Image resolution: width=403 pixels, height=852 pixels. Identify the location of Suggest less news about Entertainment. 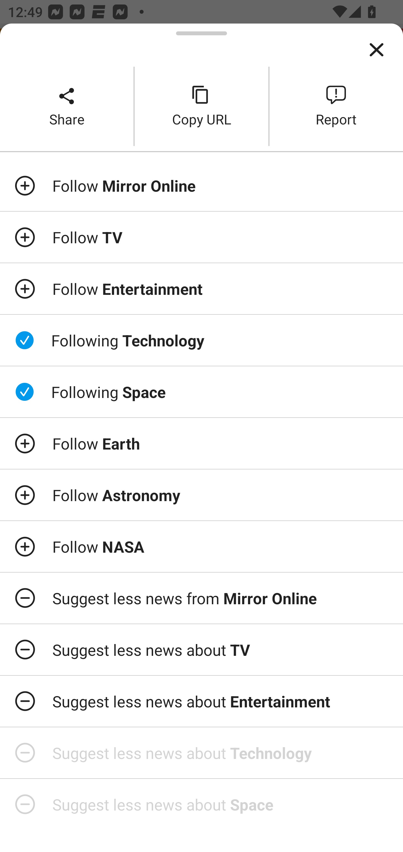
(201, 701).